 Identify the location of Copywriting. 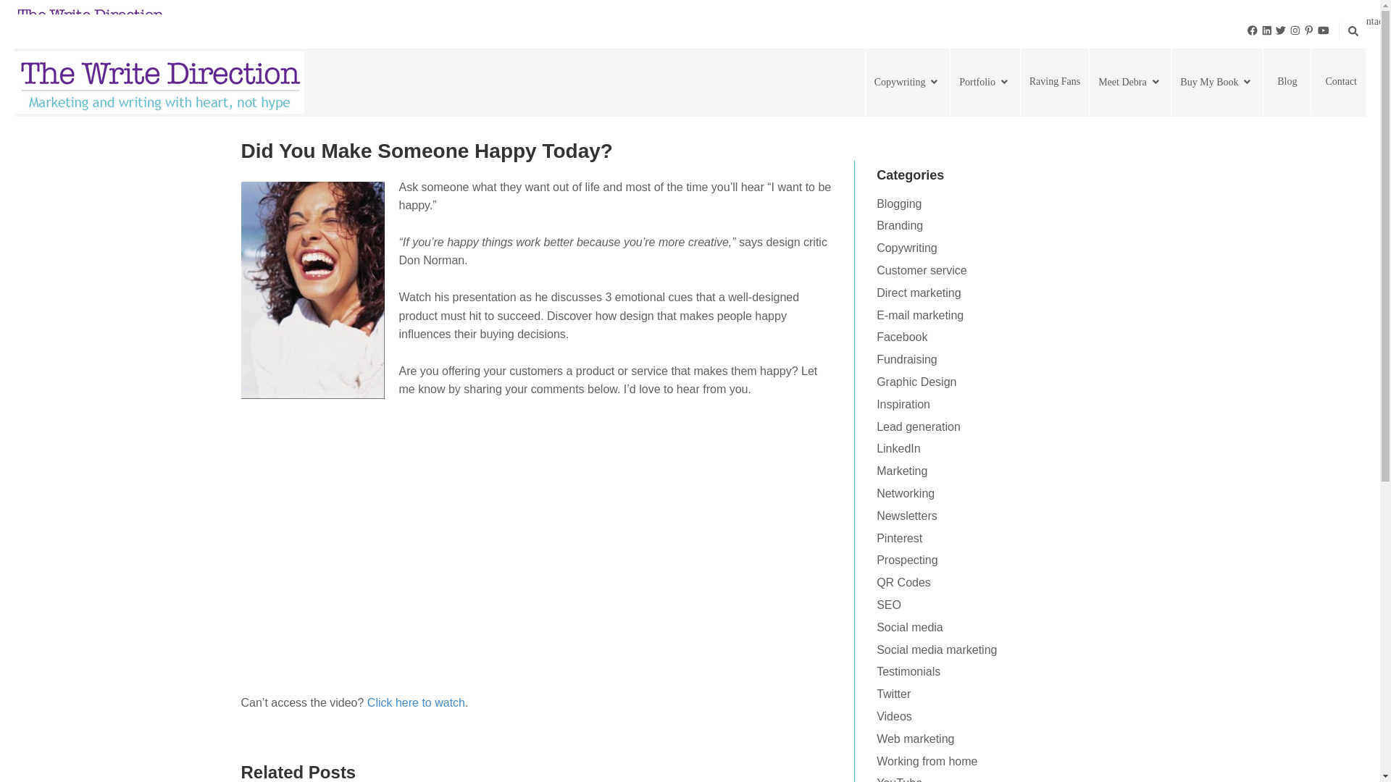
(936, 20).